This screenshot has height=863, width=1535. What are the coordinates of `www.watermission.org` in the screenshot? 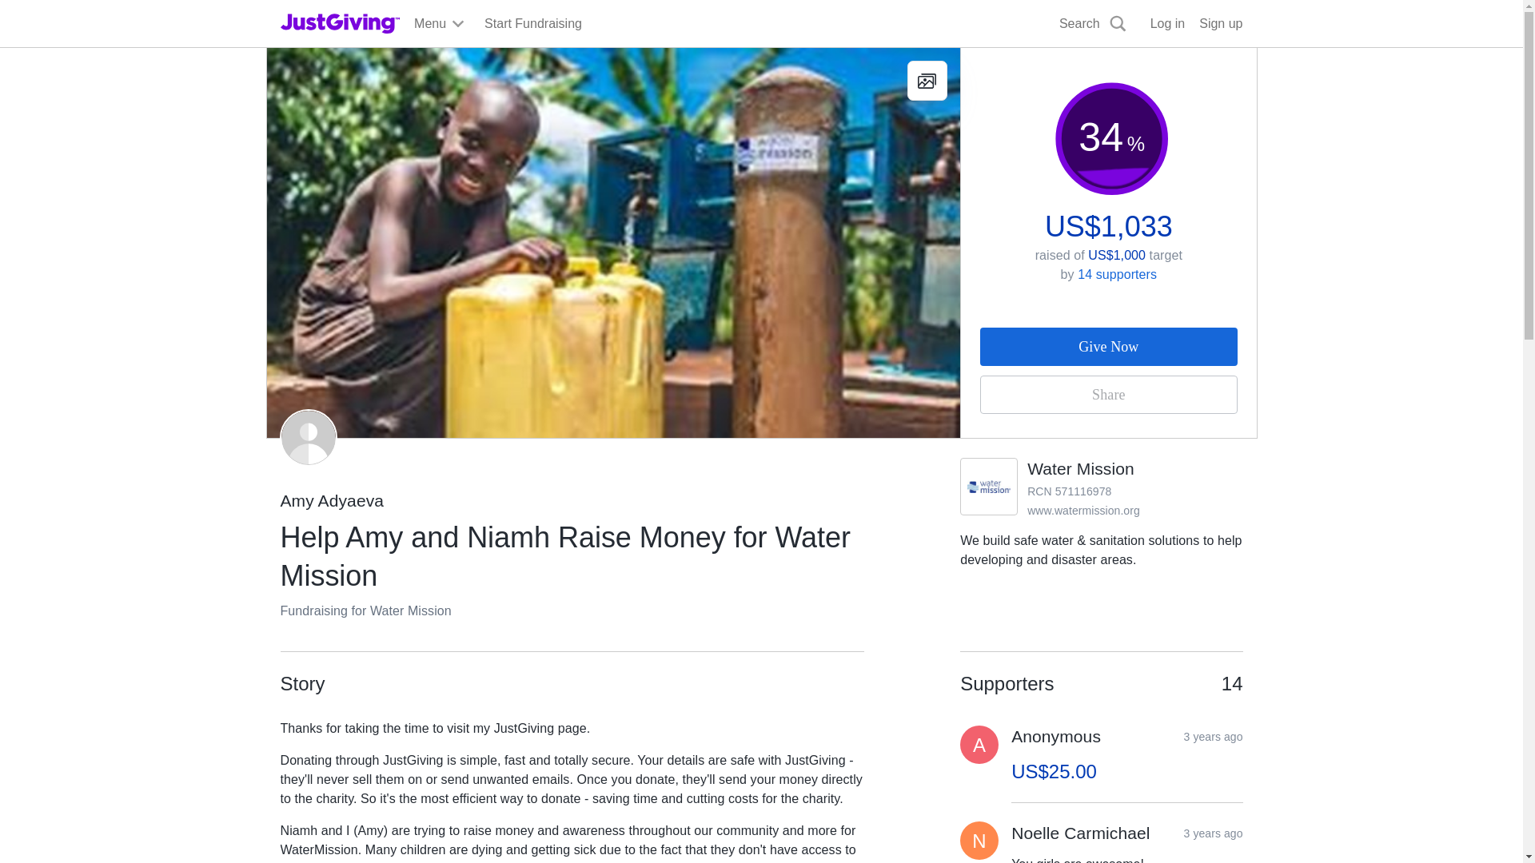 It's located at (1083, 510).